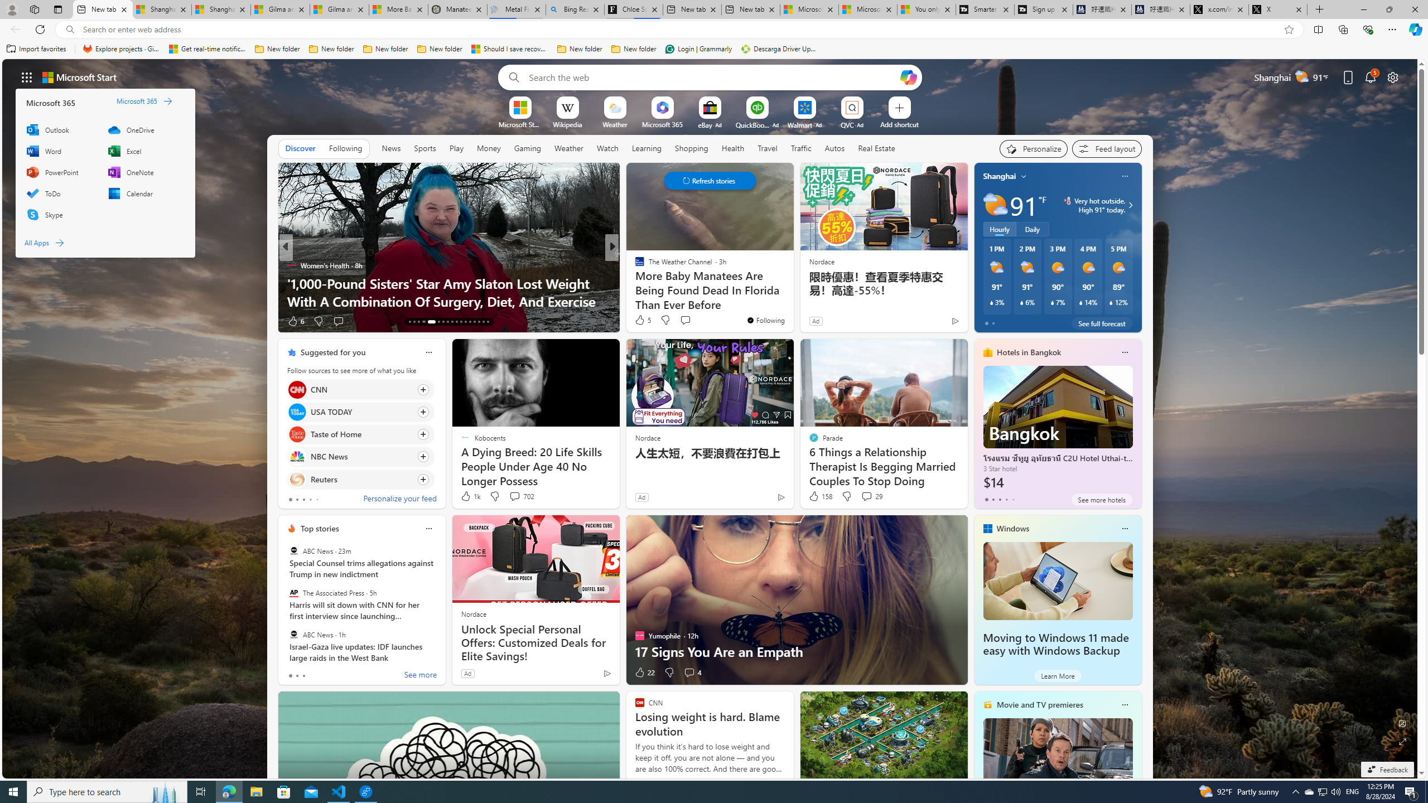 The width and height of the screenshot is (1428, 803). Describe the element at coordinates (643, 321) in the screenshot. I see `146 Like` at that location.